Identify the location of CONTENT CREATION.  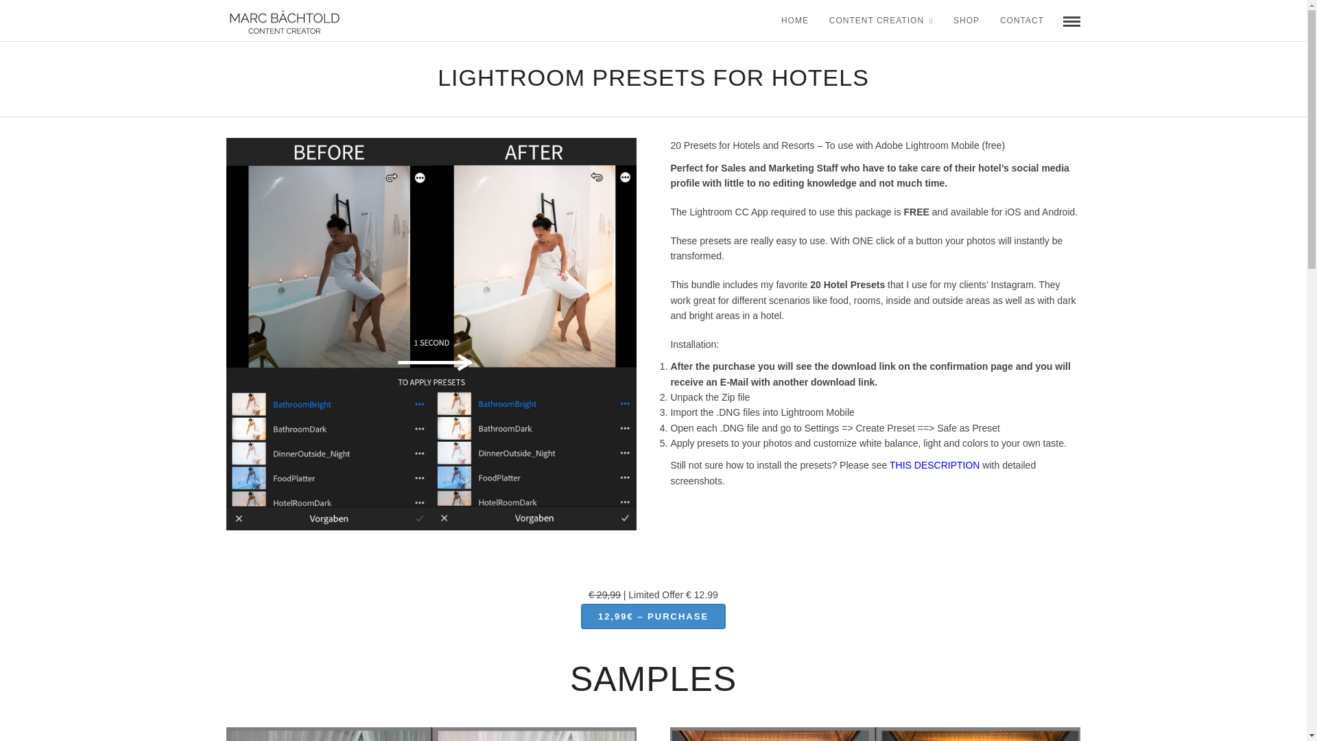
(881, 21).